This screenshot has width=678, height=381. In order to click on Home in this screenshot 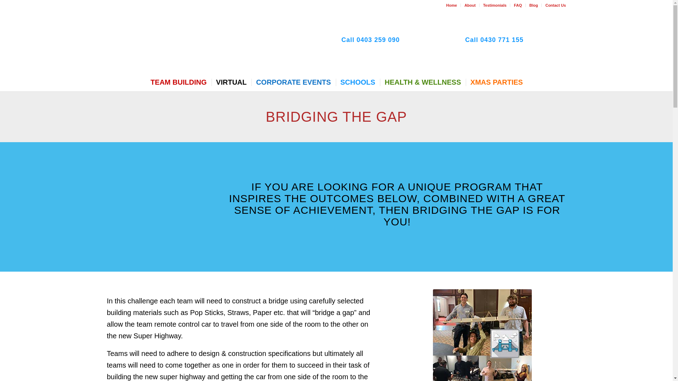, I will do `click(451, 5)`.